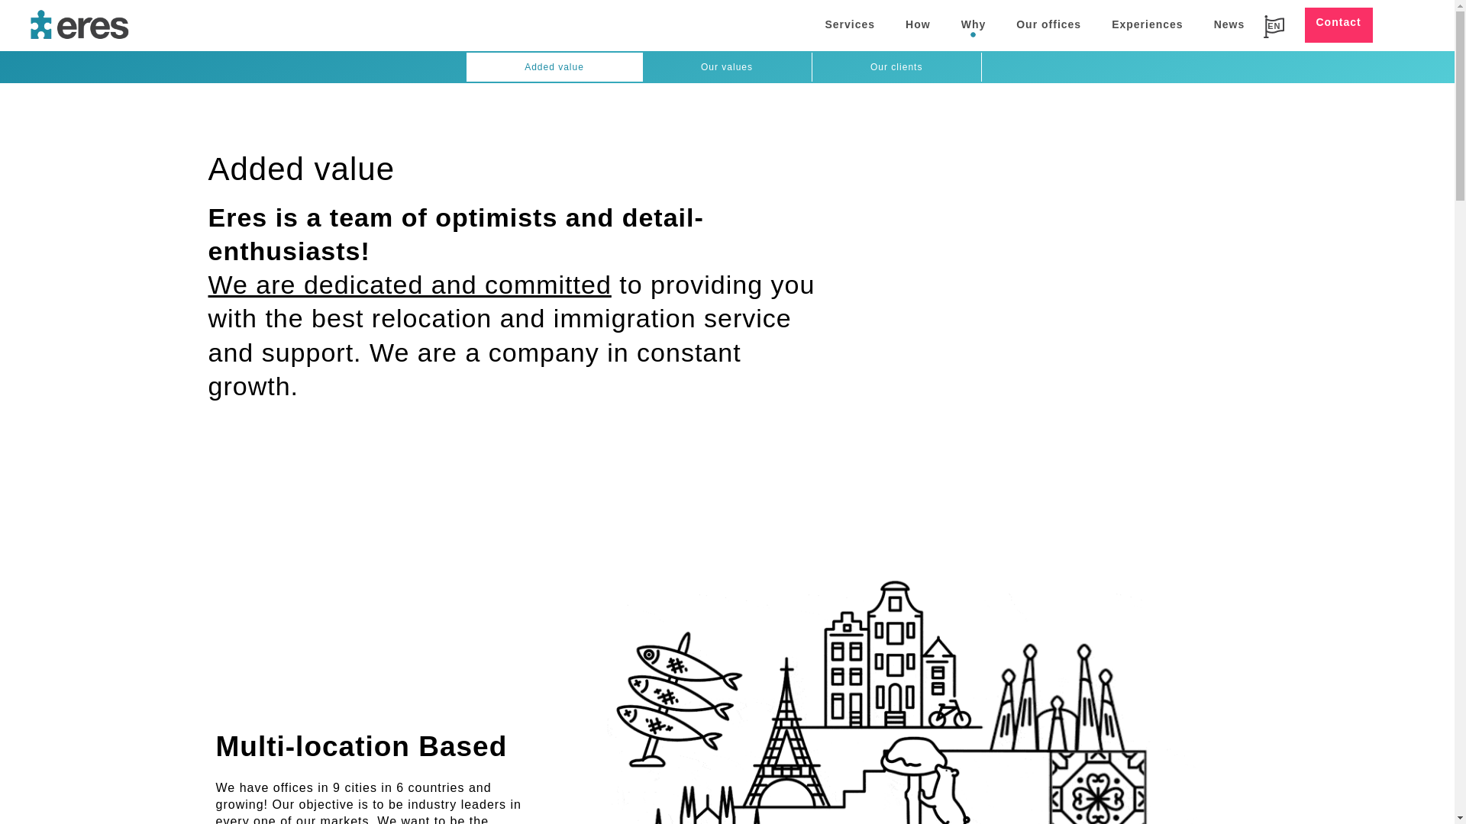 The width and height of the screenshot is (1466, 824). I want to click on How, so click(918, 24).